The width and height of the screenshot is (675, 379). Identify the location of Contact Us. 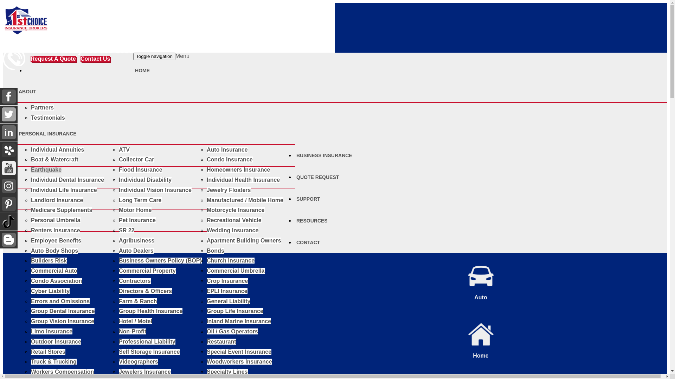
(95, 59).